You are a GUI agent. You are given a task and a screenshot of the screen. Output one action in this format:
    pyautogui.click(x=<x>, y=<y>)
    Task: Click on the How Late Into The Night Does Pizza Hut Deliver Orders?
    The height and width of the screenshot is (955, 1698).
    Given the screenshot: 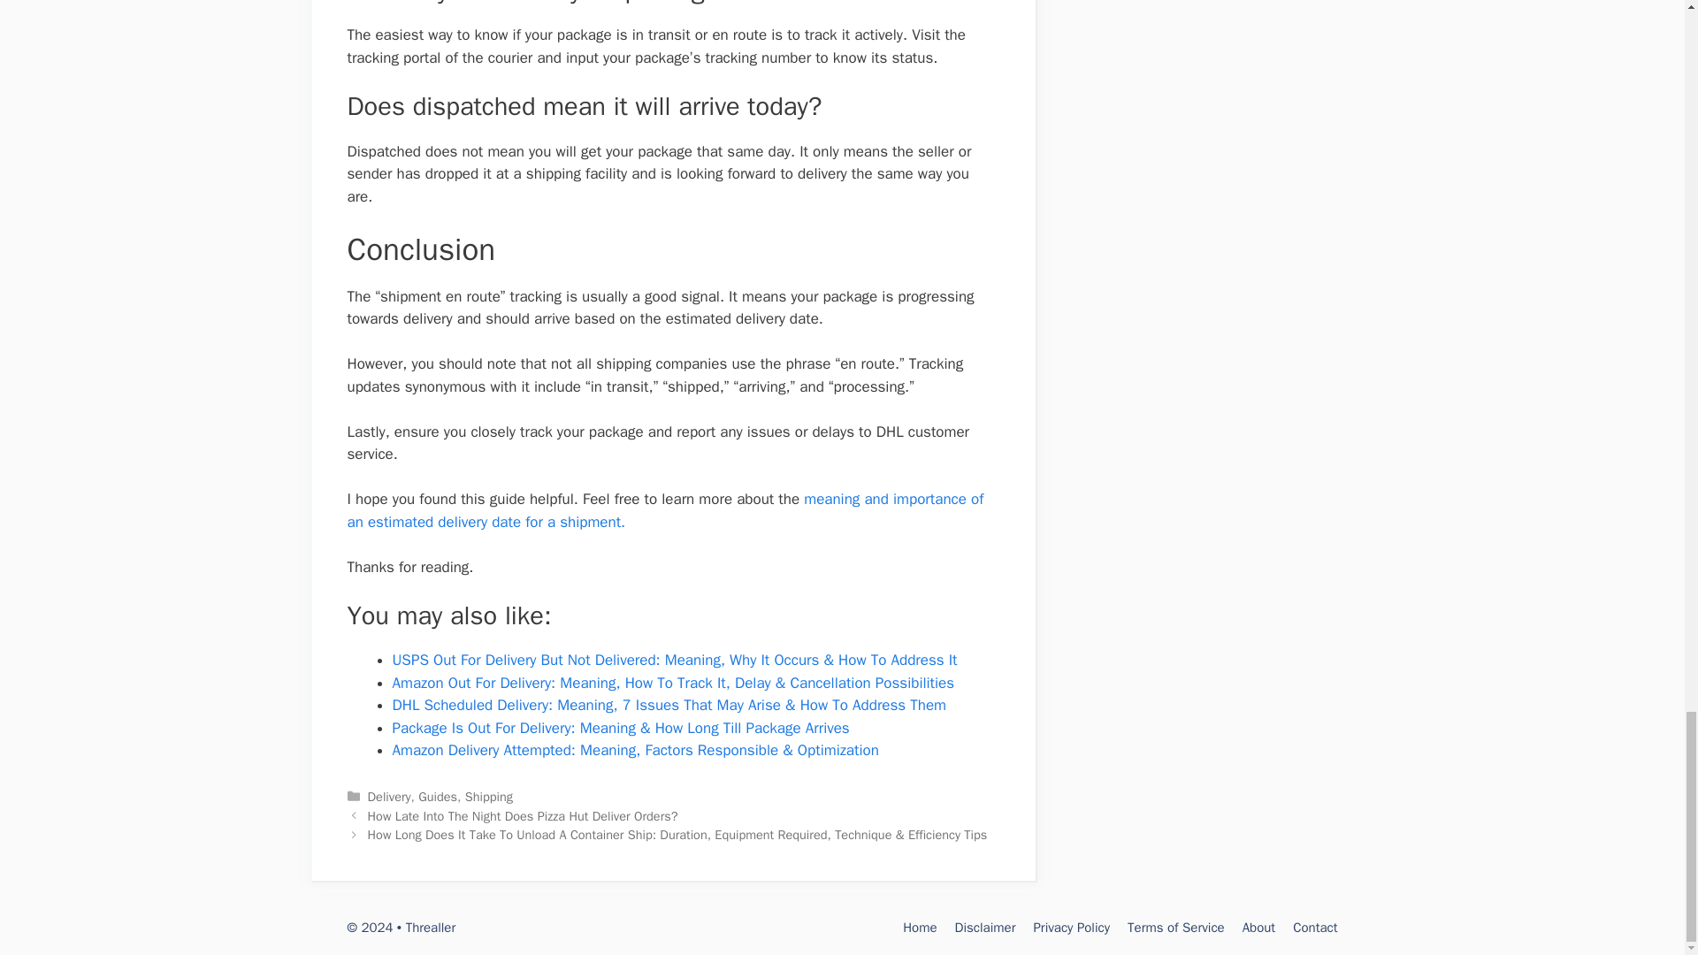 What is the action you would take?
    pyautogui.click(x=523, y=815)
    